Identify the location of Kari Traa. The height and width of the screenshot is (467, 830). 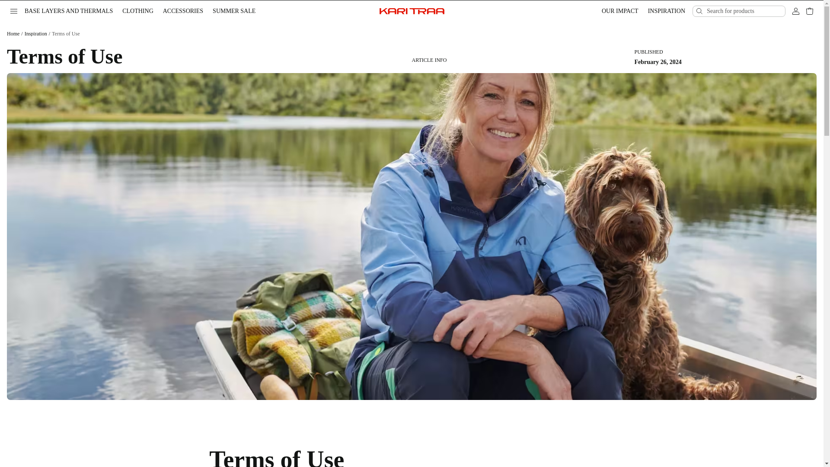
(412, 11).